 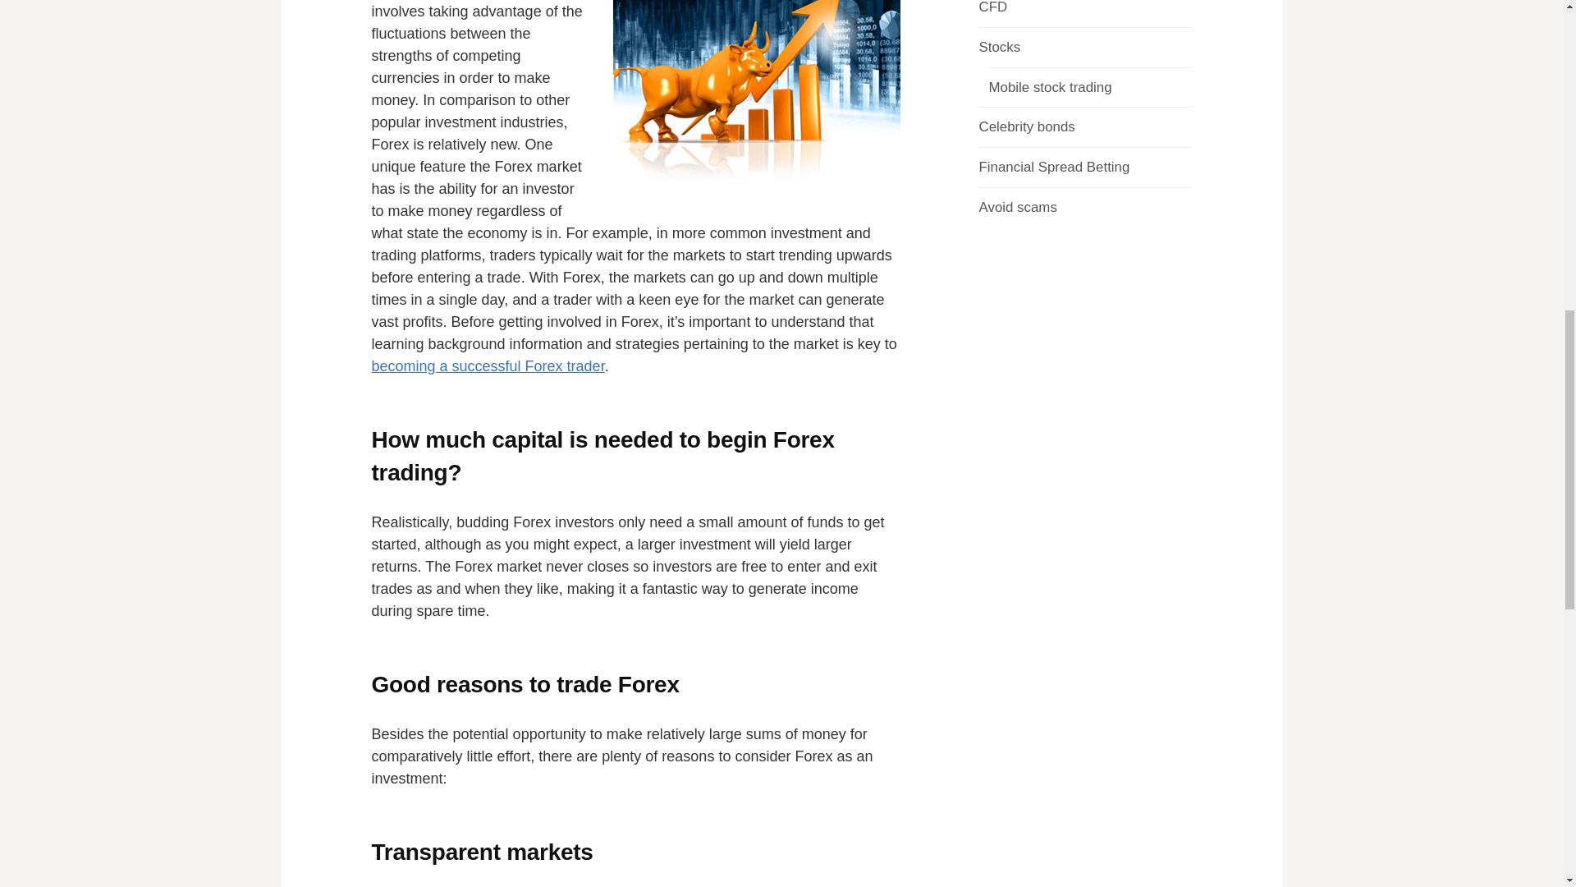 I want to click on Avoid scams, so click(x=1017, y=207).